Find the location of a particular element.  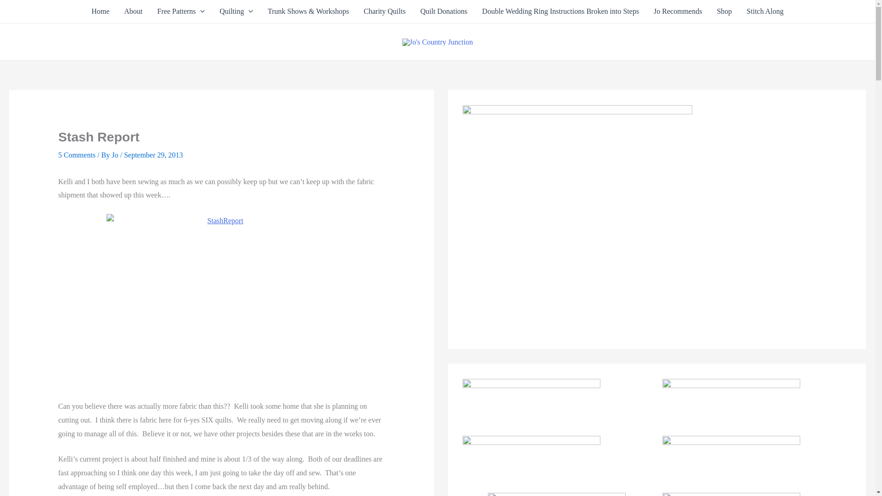

About is located at coordinates (133, 11).